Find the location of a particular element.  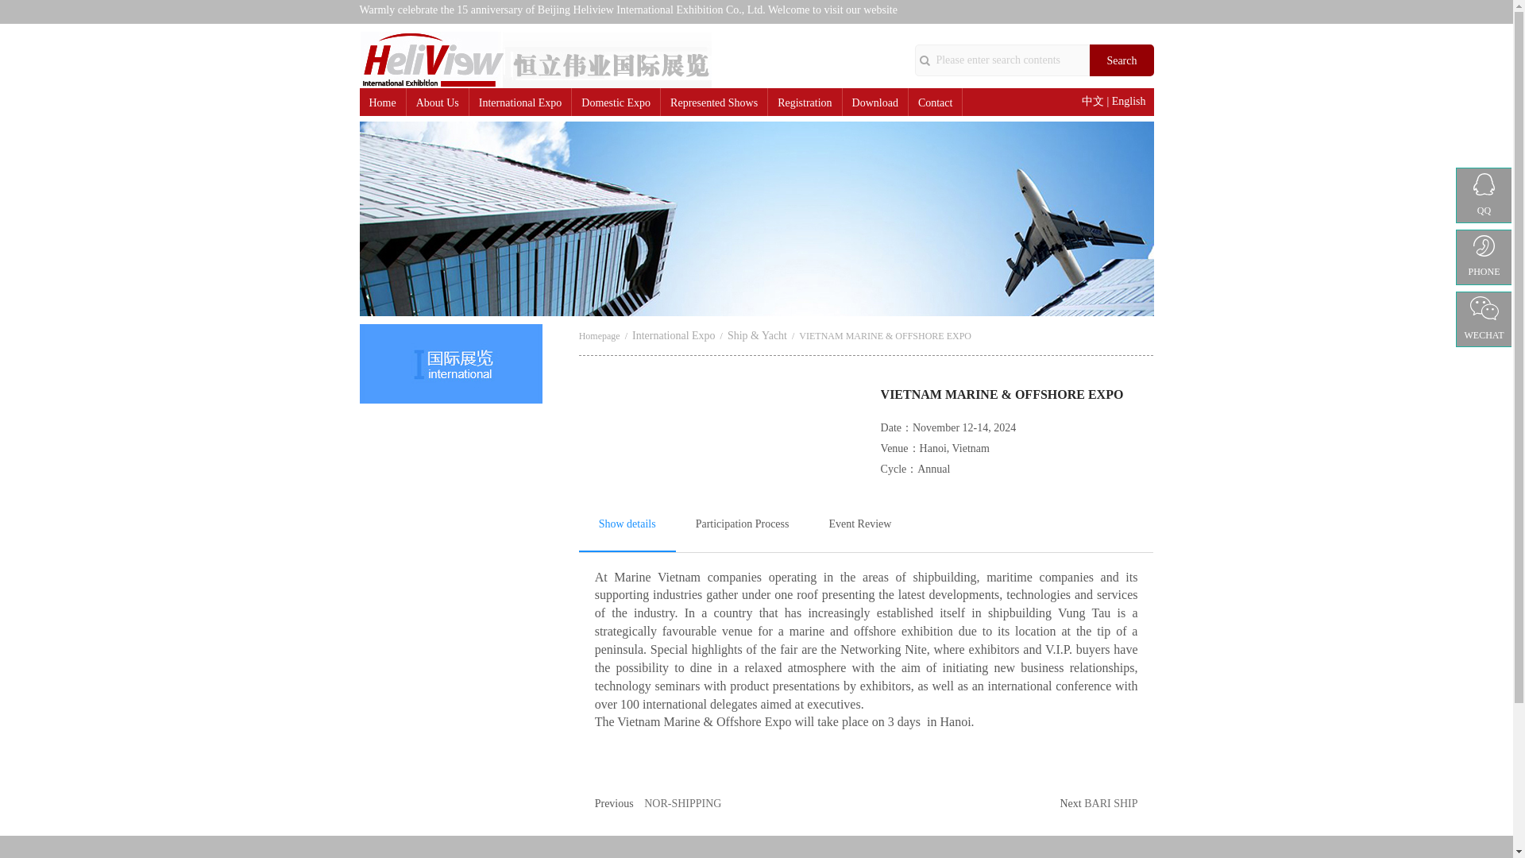

PHONE is located at coordinates (1484, 257).